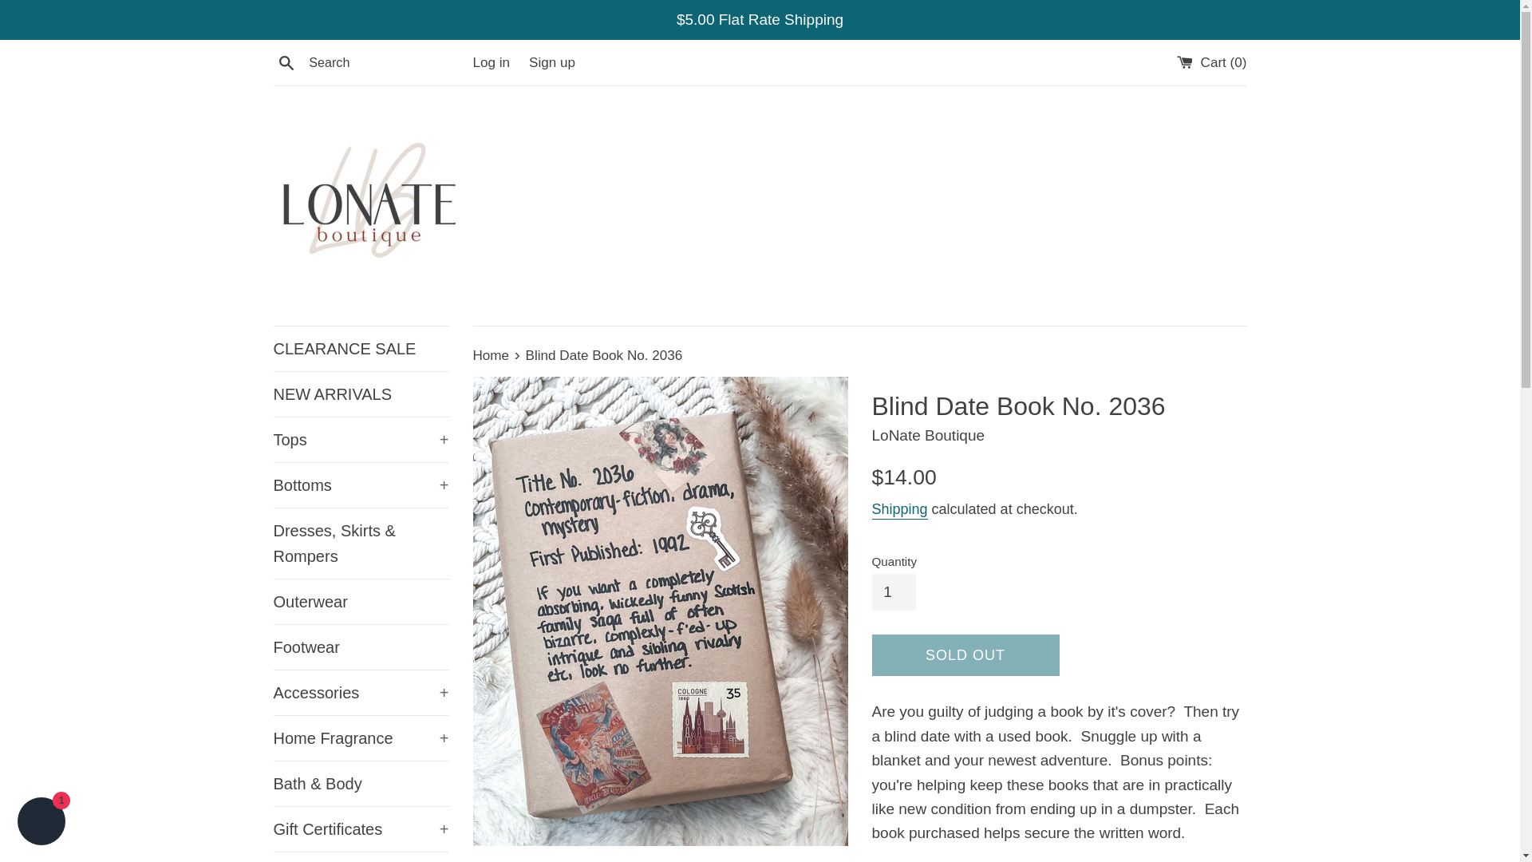  Describe the element at coordinates (361, 393) in the screenshot. I see `NEW ARRIVALS` at that location.